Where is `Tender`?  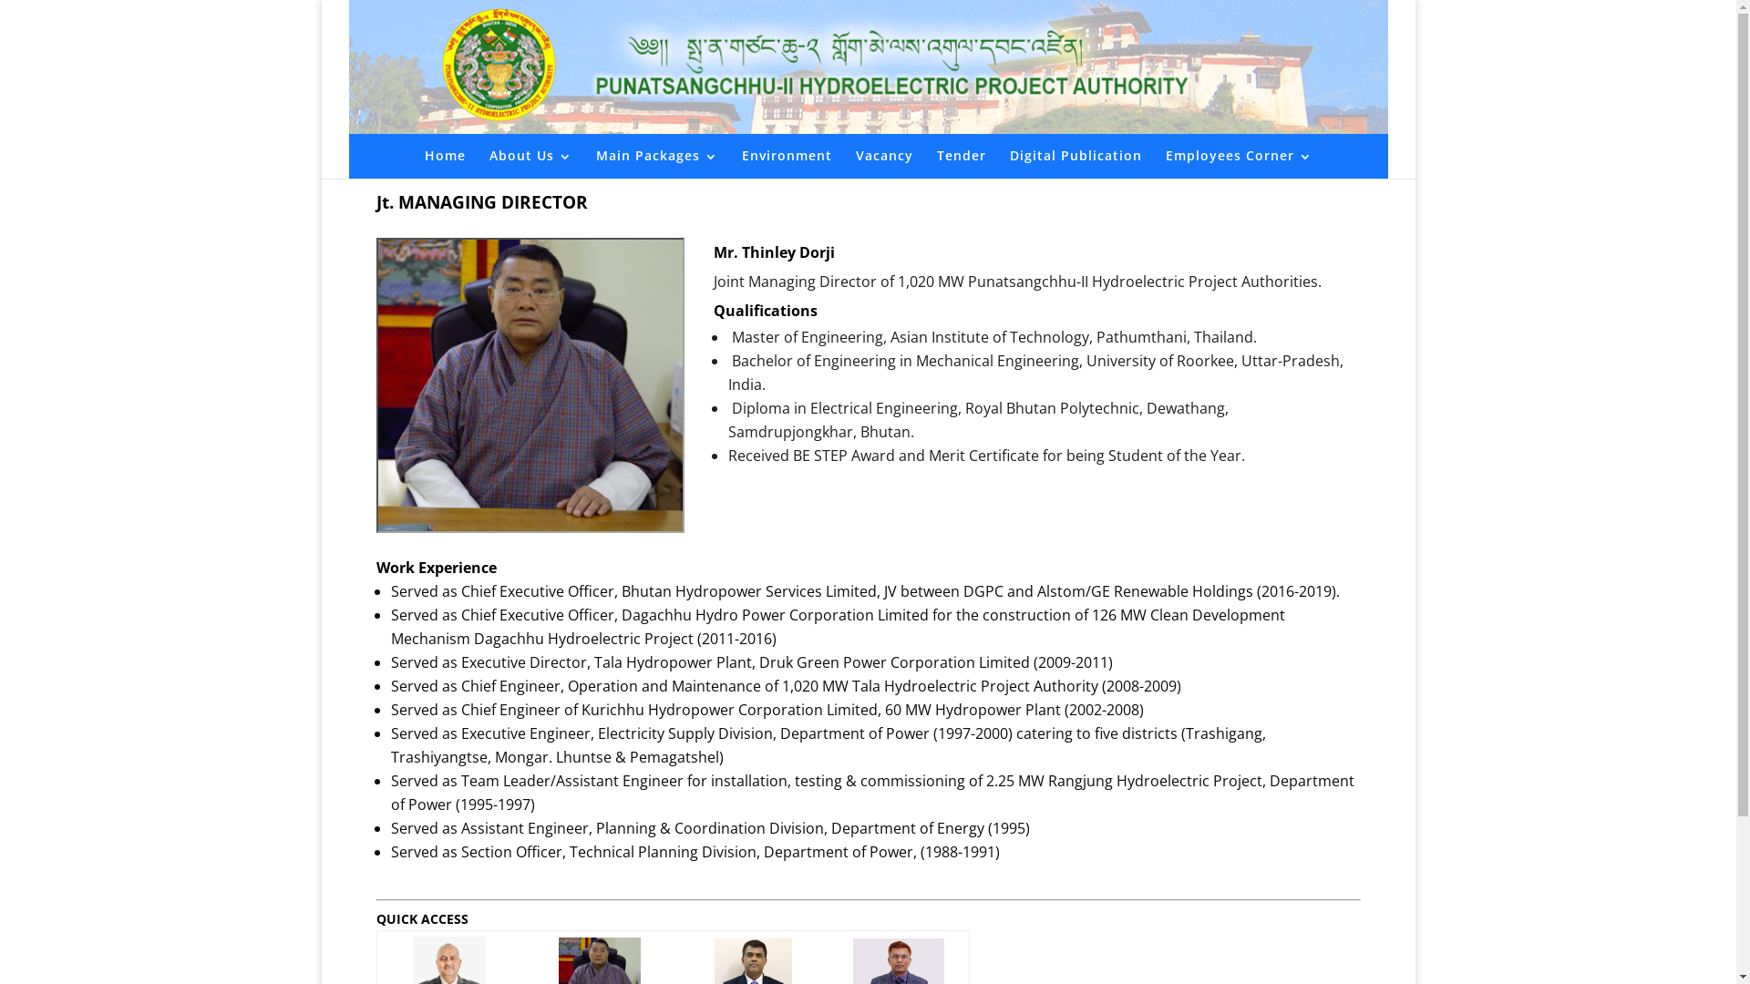
Tender is located at coordinates (962, 168).